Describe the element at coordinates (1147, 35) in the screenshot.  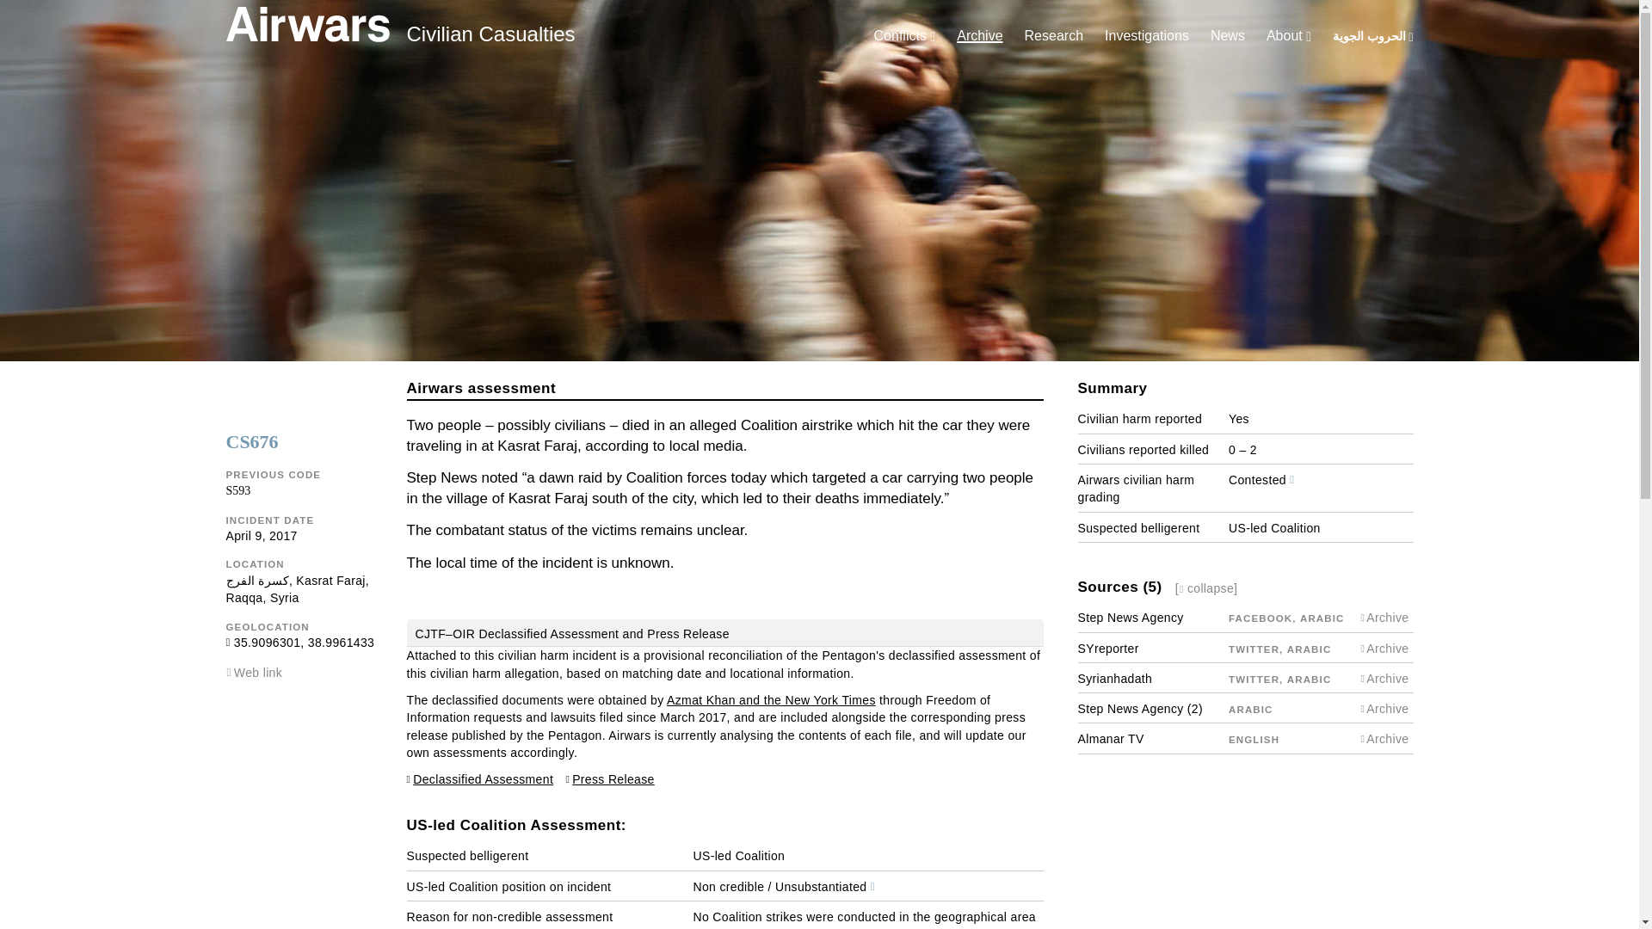
I see `Investigations` at that location.